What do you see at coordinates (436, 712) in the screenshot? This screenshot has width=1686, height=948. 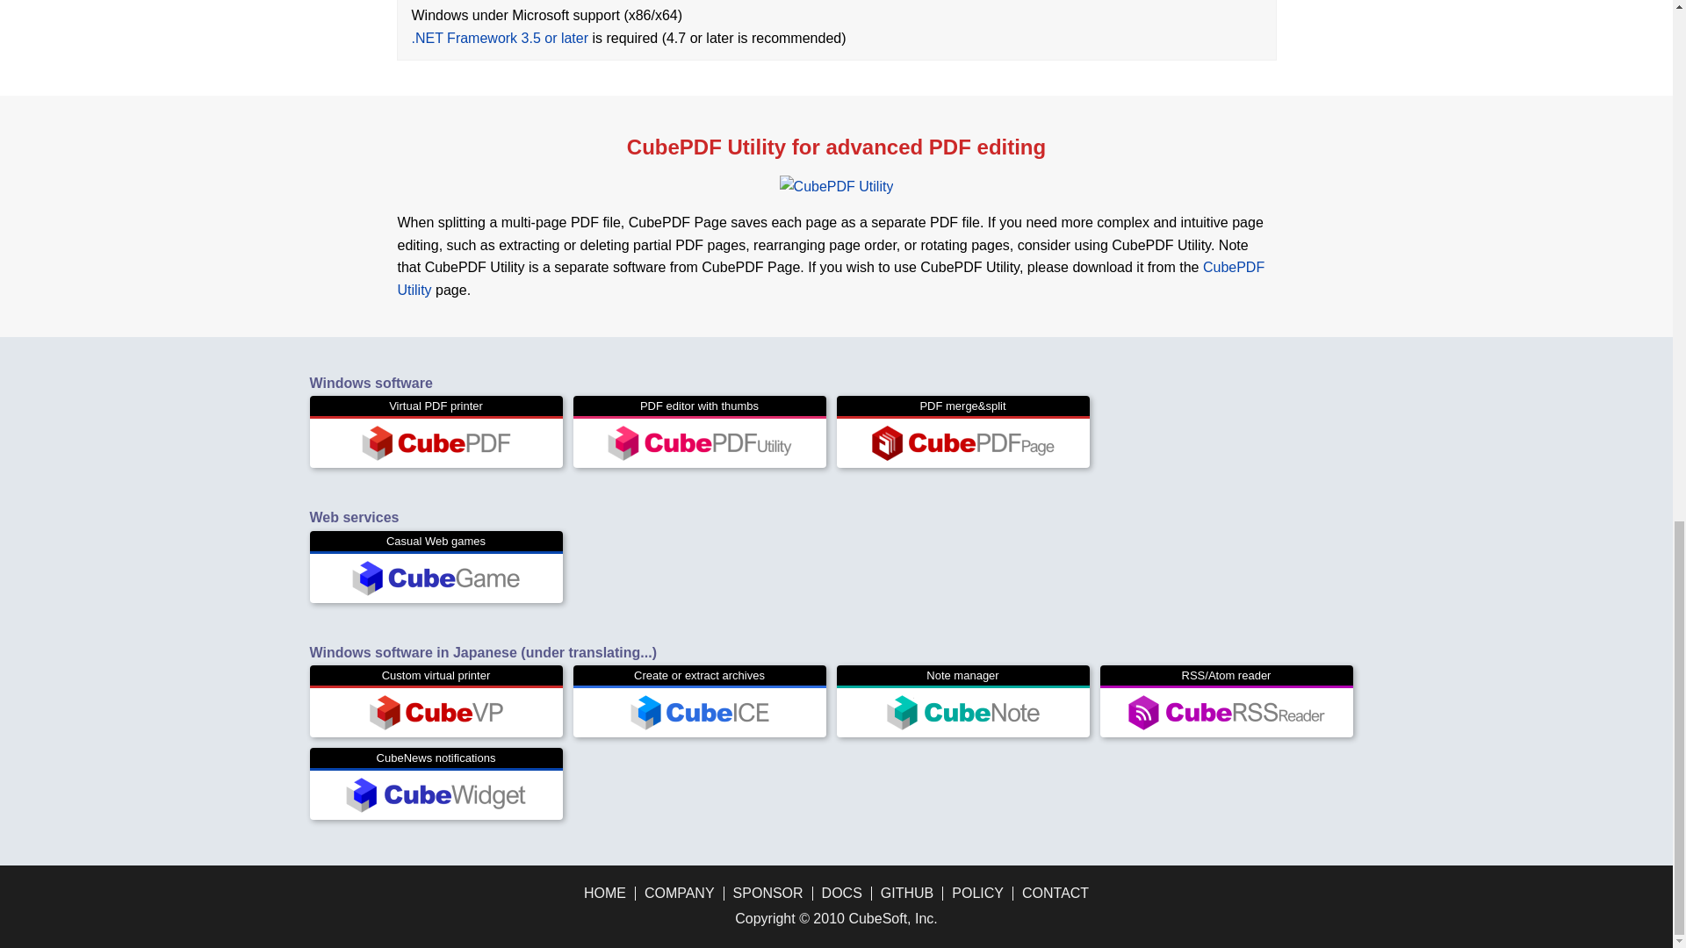 I see `CubeVP` at bounding box center [436, 712].